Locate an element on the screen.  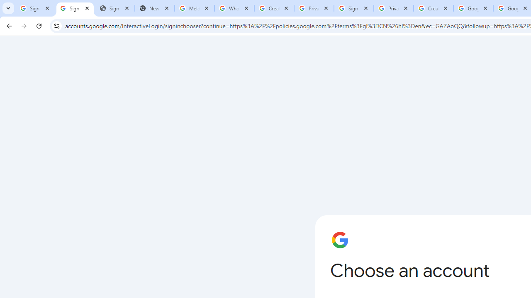
Create your Google Account is located at coordinates (274, 8).